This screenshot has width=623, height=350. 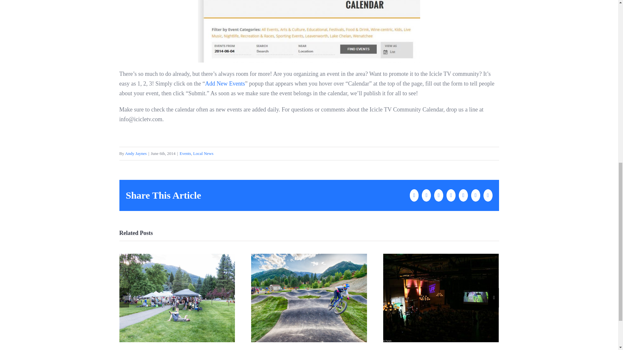 What do you see at coordinates (136, 153) in the screenshot?
I see `Andy Jaynes` at bounding box center [136, 153].